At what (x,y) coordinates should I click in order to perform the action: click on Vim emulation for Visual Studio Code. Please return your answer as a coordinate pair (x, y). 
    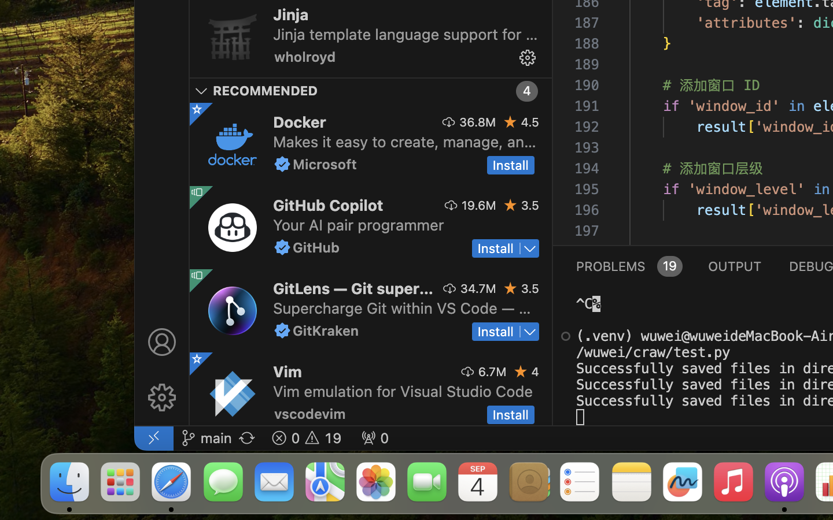
    Looking at the image, I should click on (403, 391).